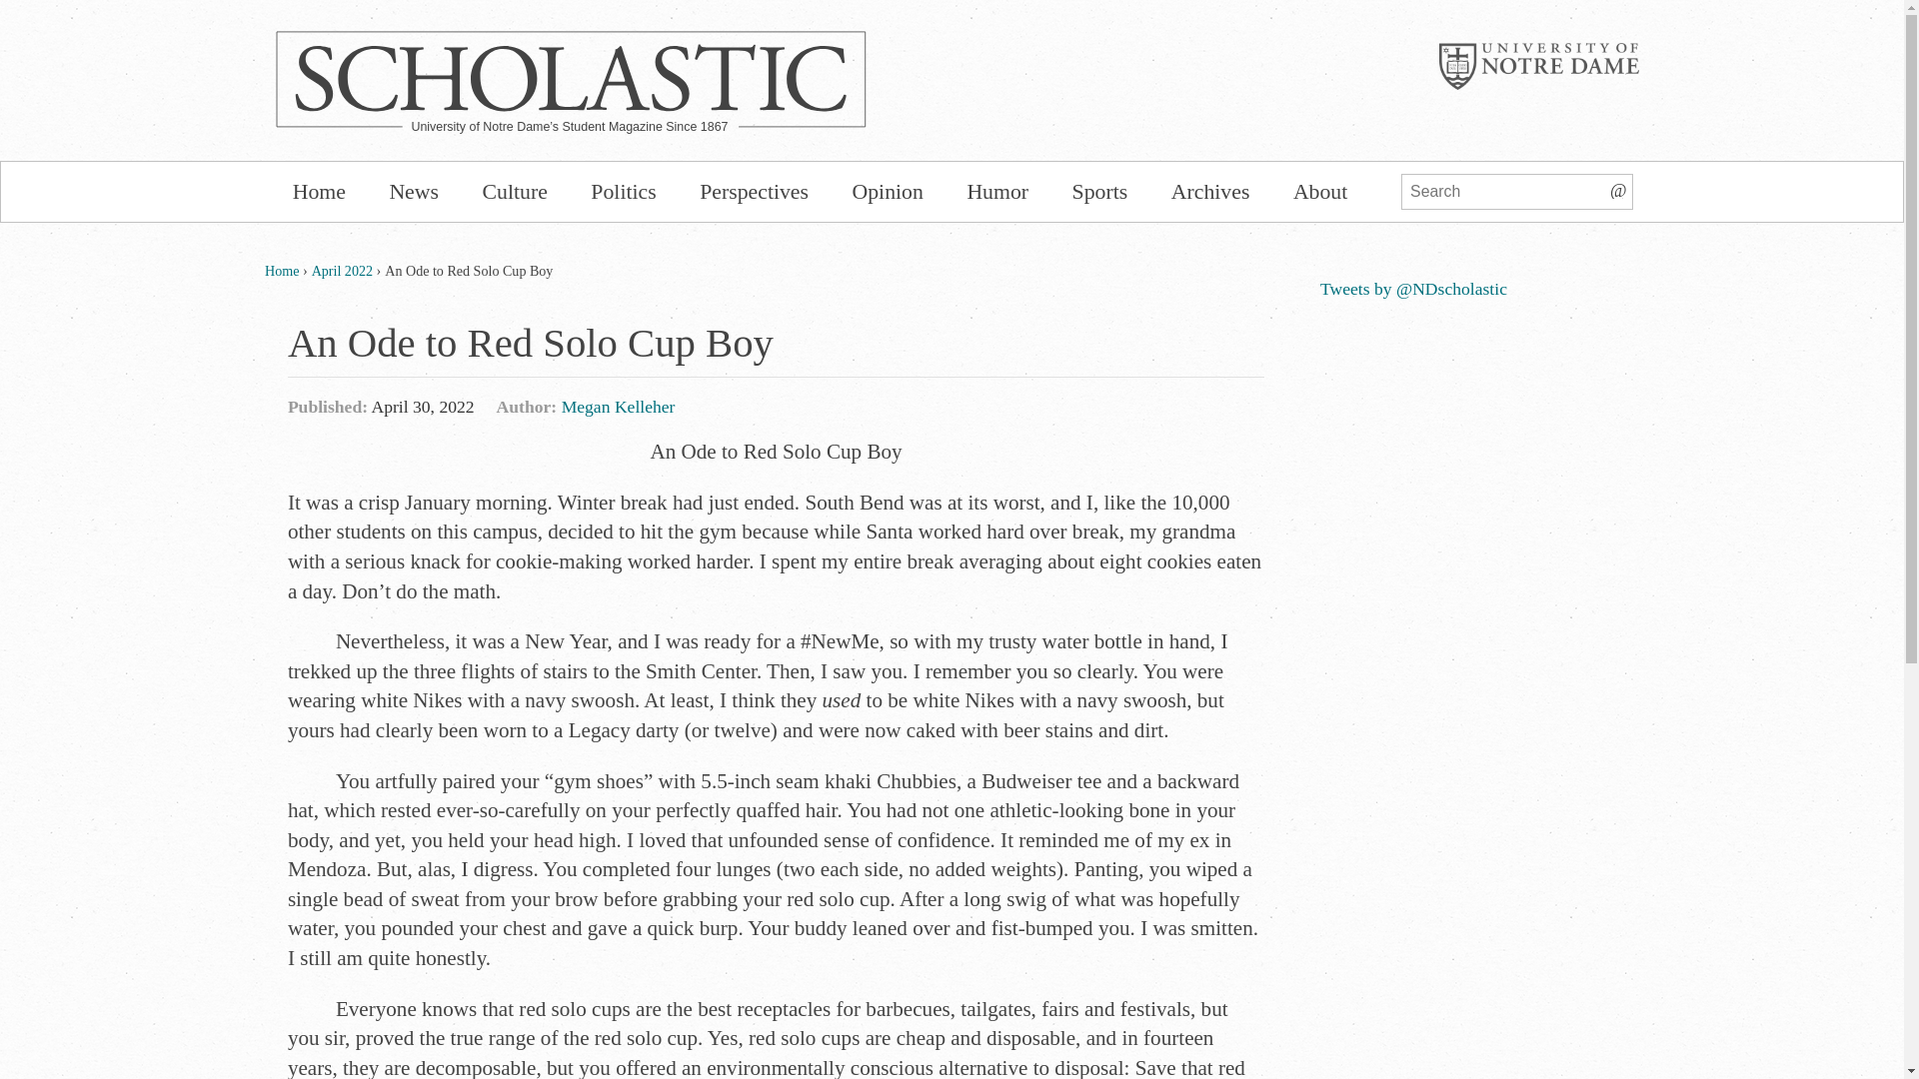 The width and height of the screenshot is (1919, 1079). Describe the element at coordinates (997, 192) in the screenshot. I see `Humor` at that location.